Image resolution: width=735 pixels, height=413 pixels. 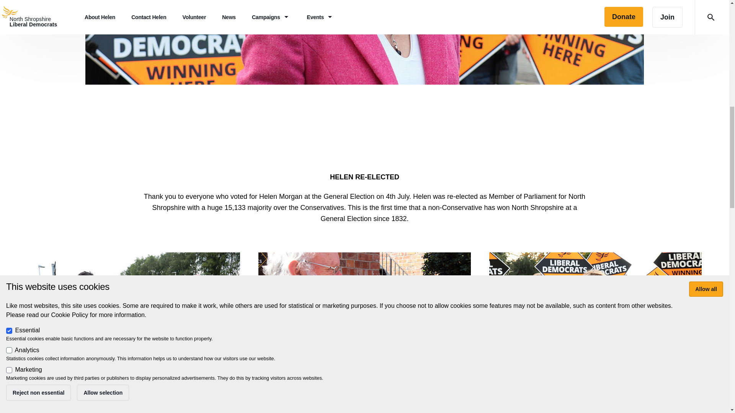 I want to click on Sign up to Helen's Weekly Email Updates, so click(x=364, y=396).